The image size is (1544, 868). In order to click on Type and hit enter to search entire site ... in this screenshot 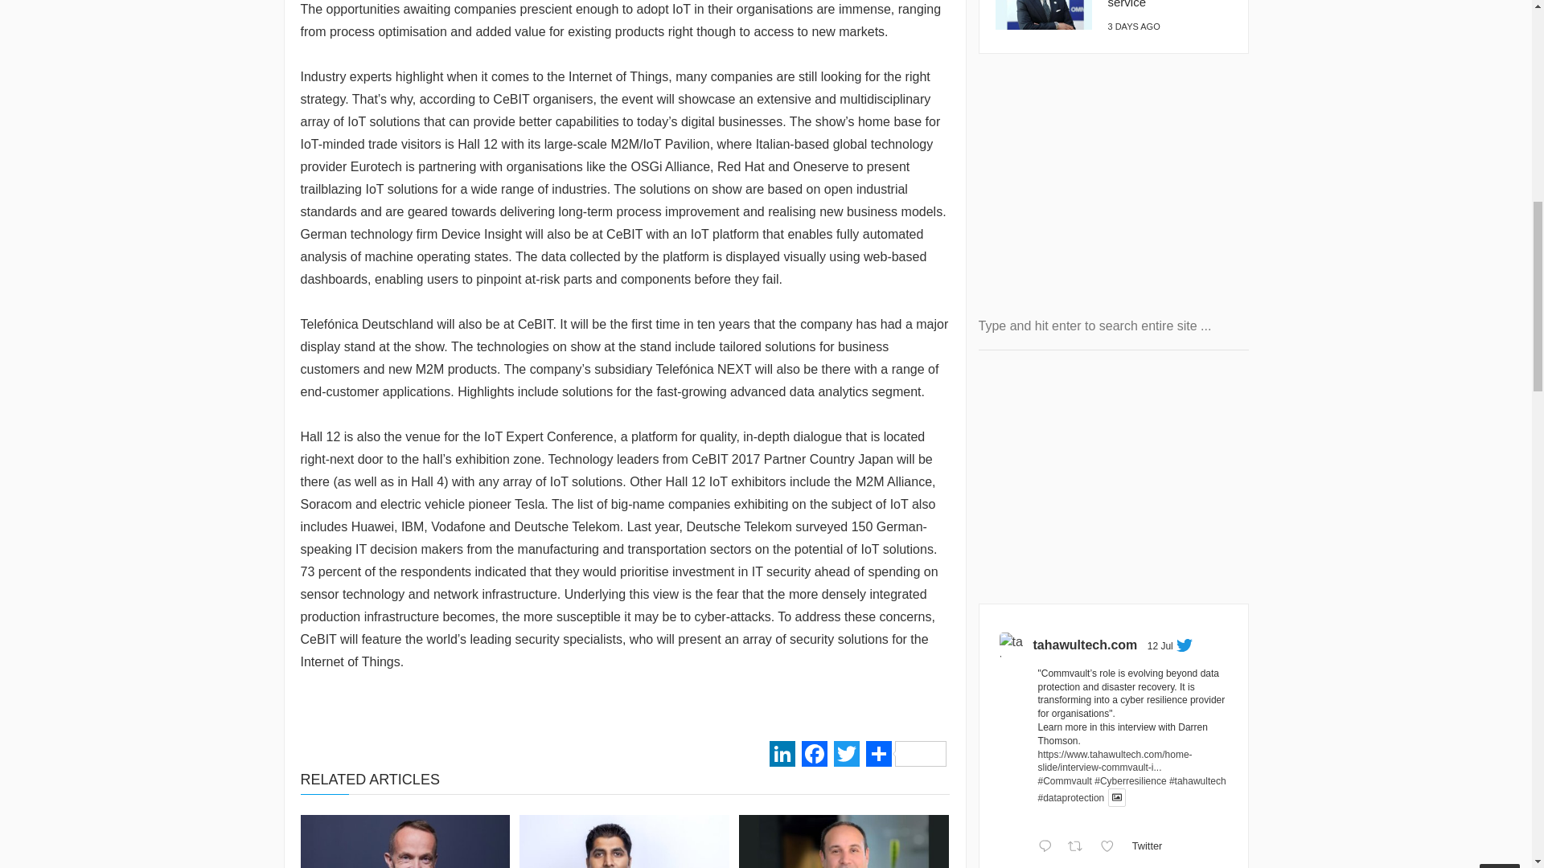, I will do `click(1112, 326)`.